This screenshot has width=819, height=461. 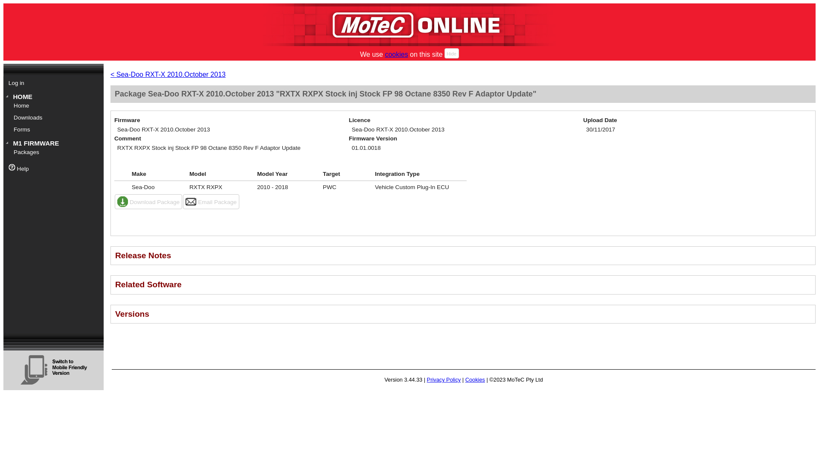 I want to click on Packages, so click(x=56, y=152).